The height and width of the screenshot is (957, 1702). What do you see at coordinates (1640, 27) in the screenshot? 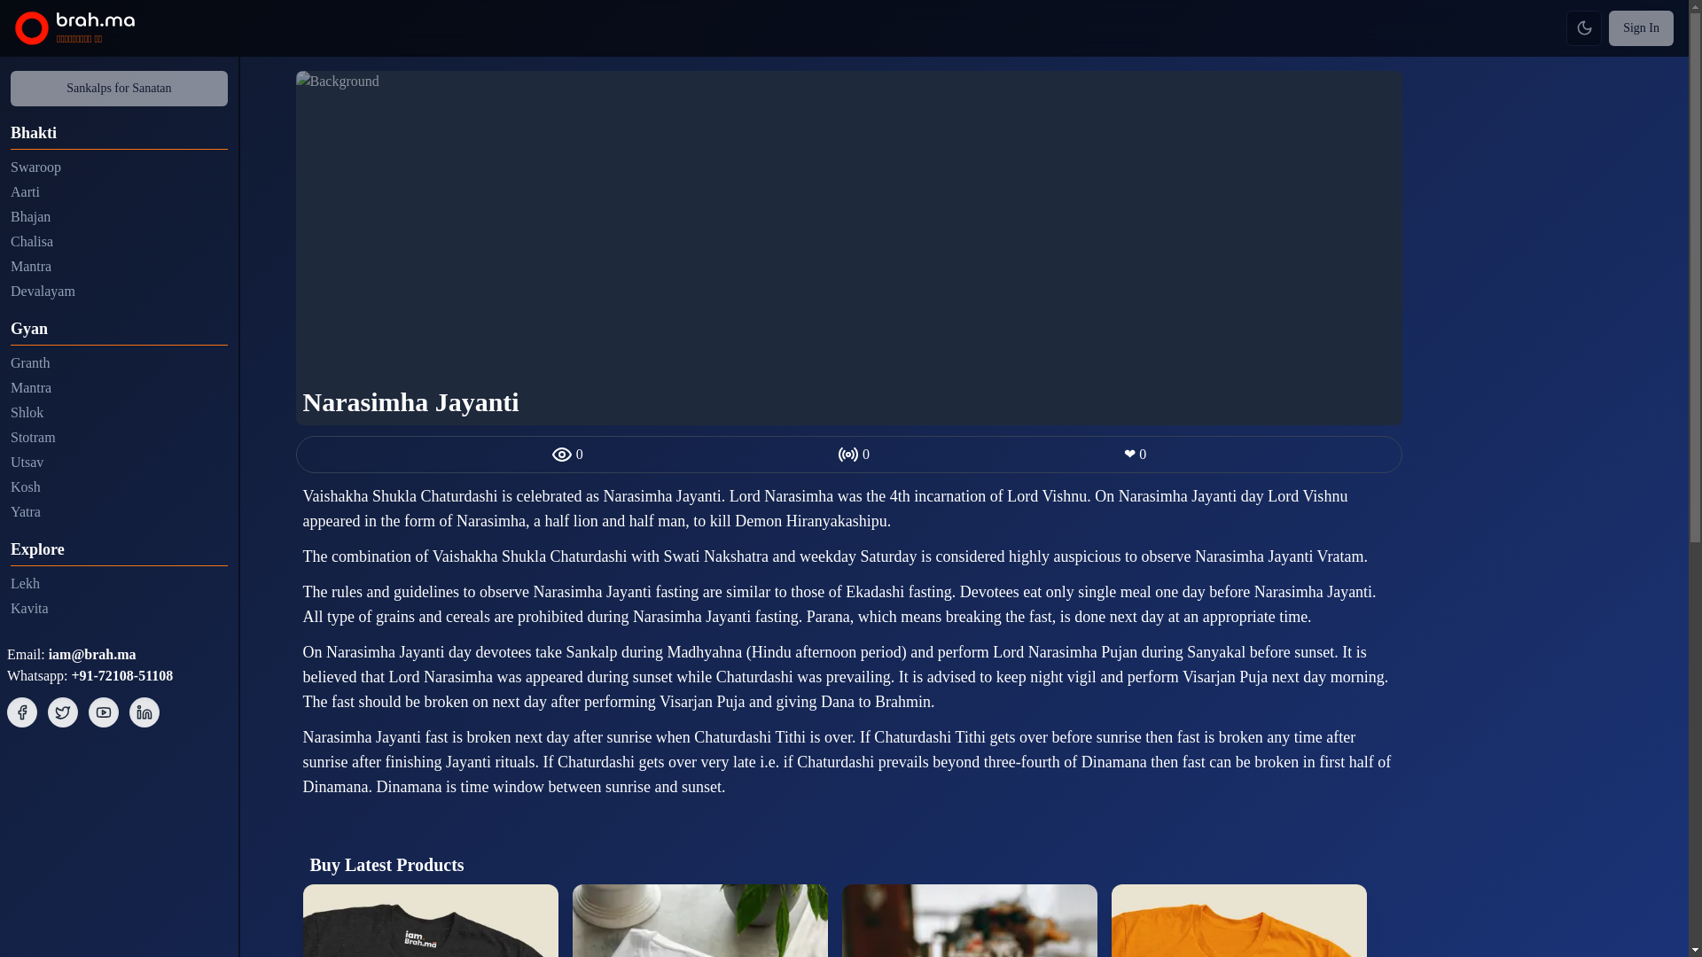
I see `Sign In` at bounding box center [1640, 27].